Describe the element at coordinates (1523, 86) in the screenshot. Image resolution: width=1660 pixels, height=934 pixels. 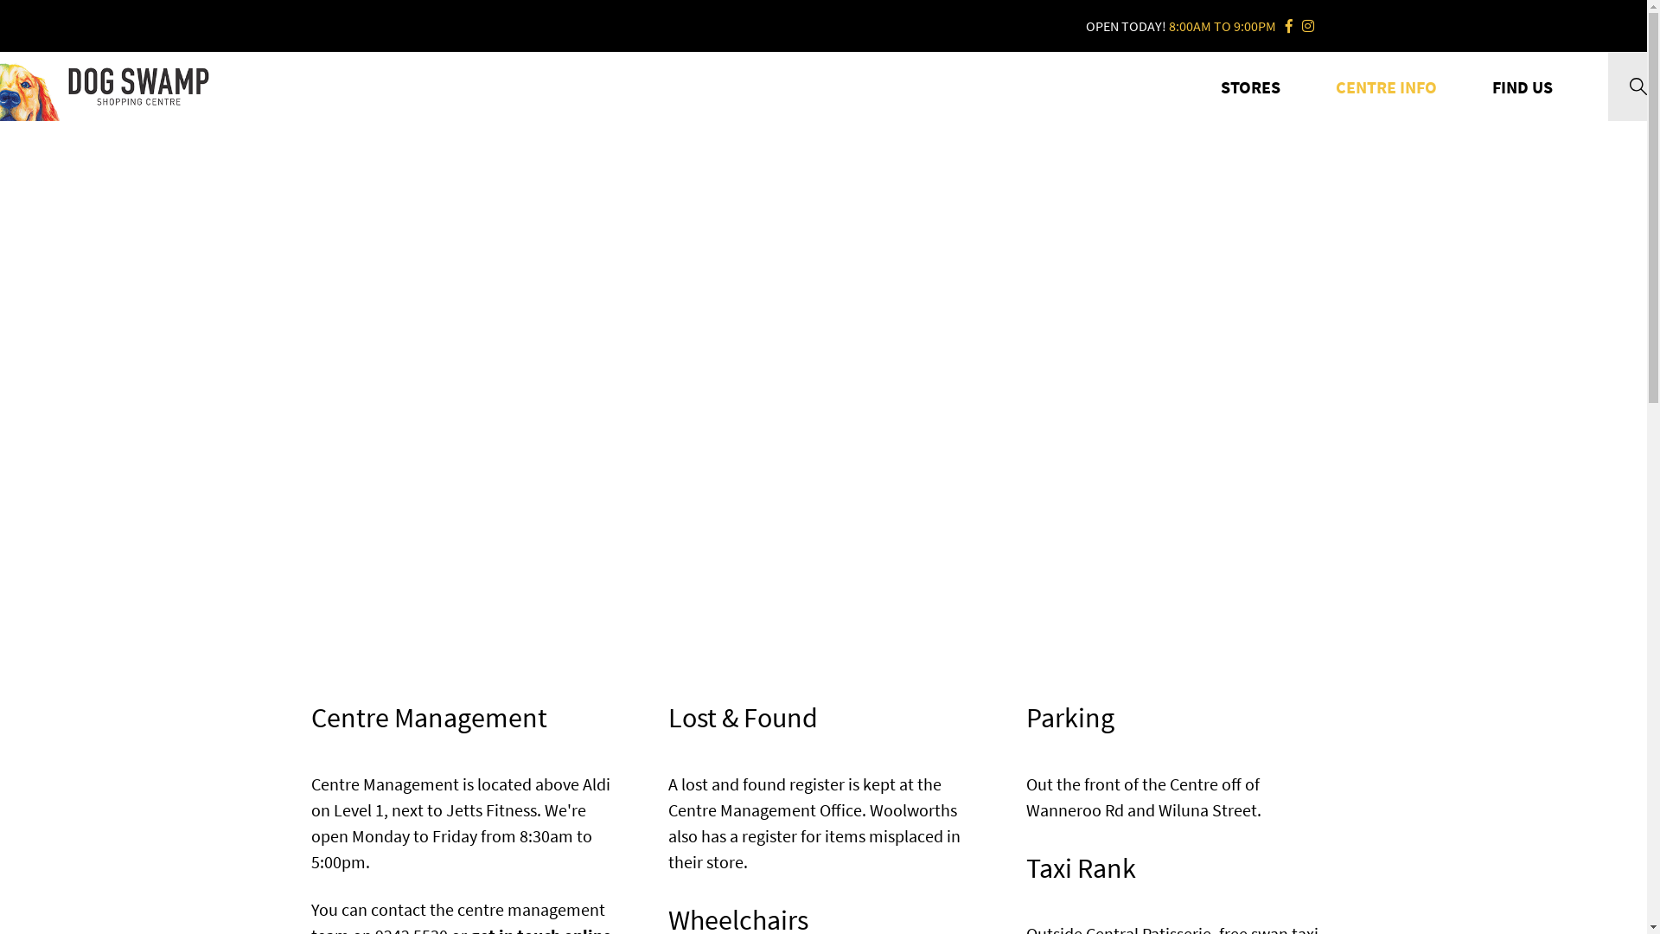
I see `FIND US` at that location.